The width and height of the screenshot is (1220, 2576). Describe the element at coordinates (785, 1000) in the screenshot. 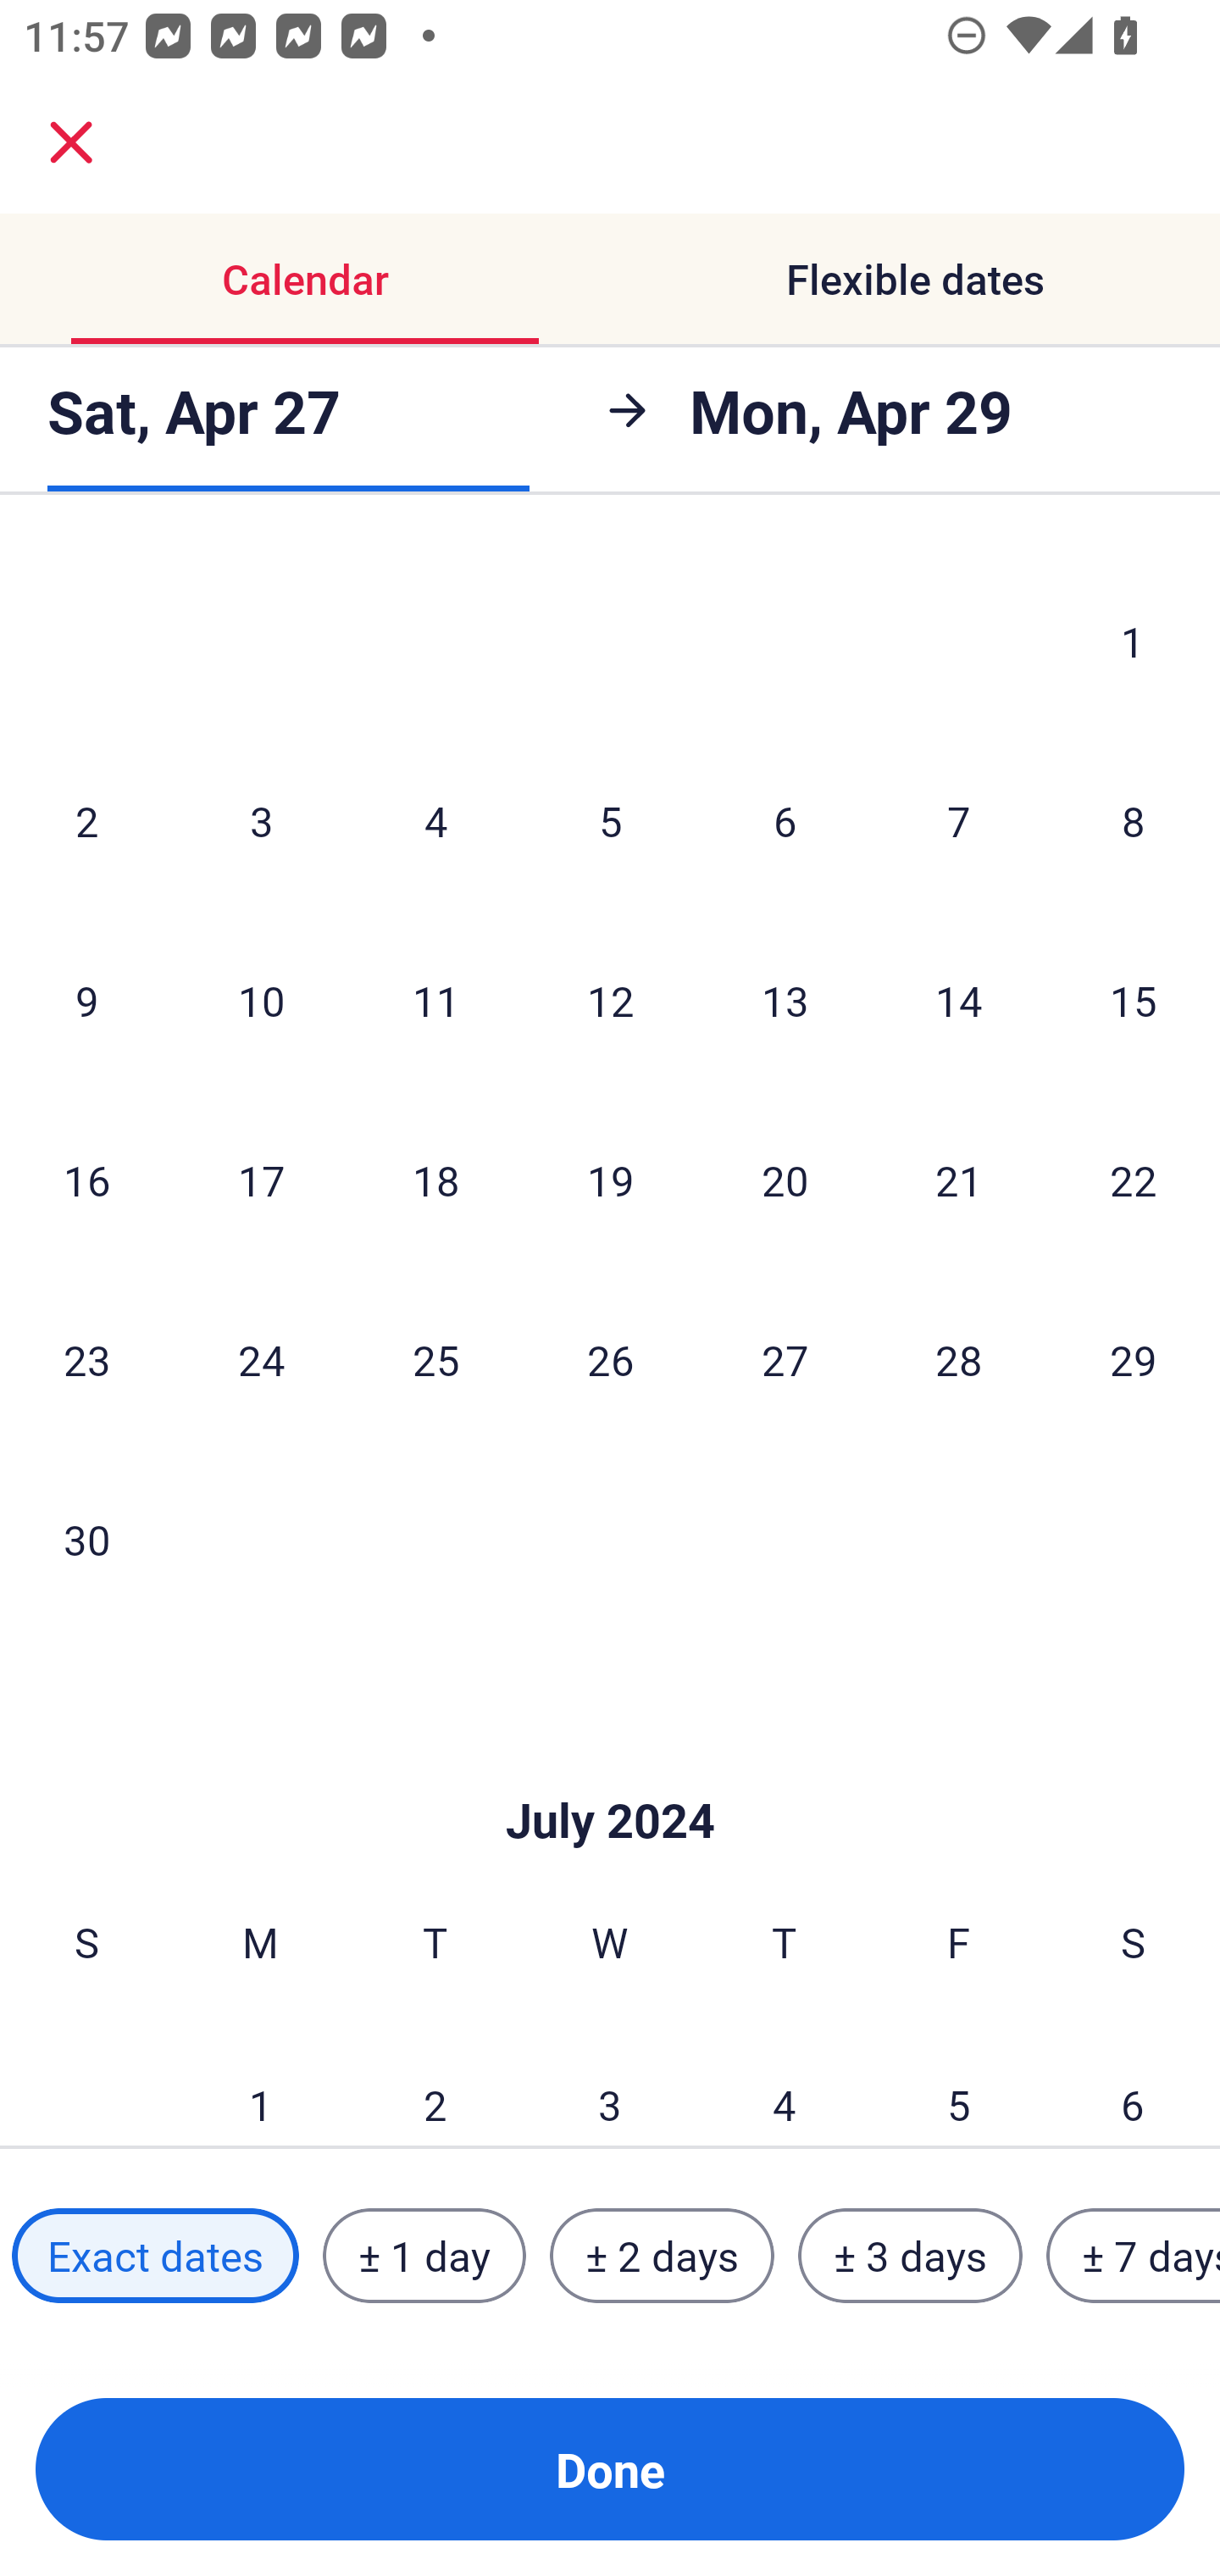

I see `13 Thursday, June 13, 2024` at that location.